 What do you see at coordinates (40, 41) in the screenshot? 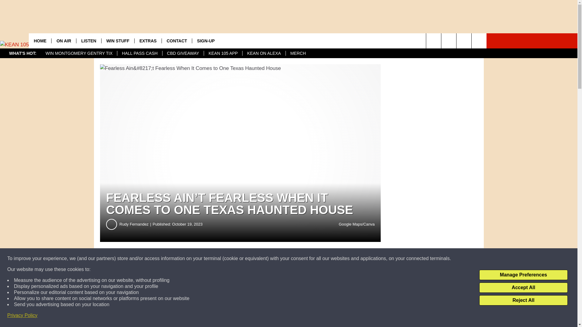
I see `HOME` at bounding box center [40, 41].